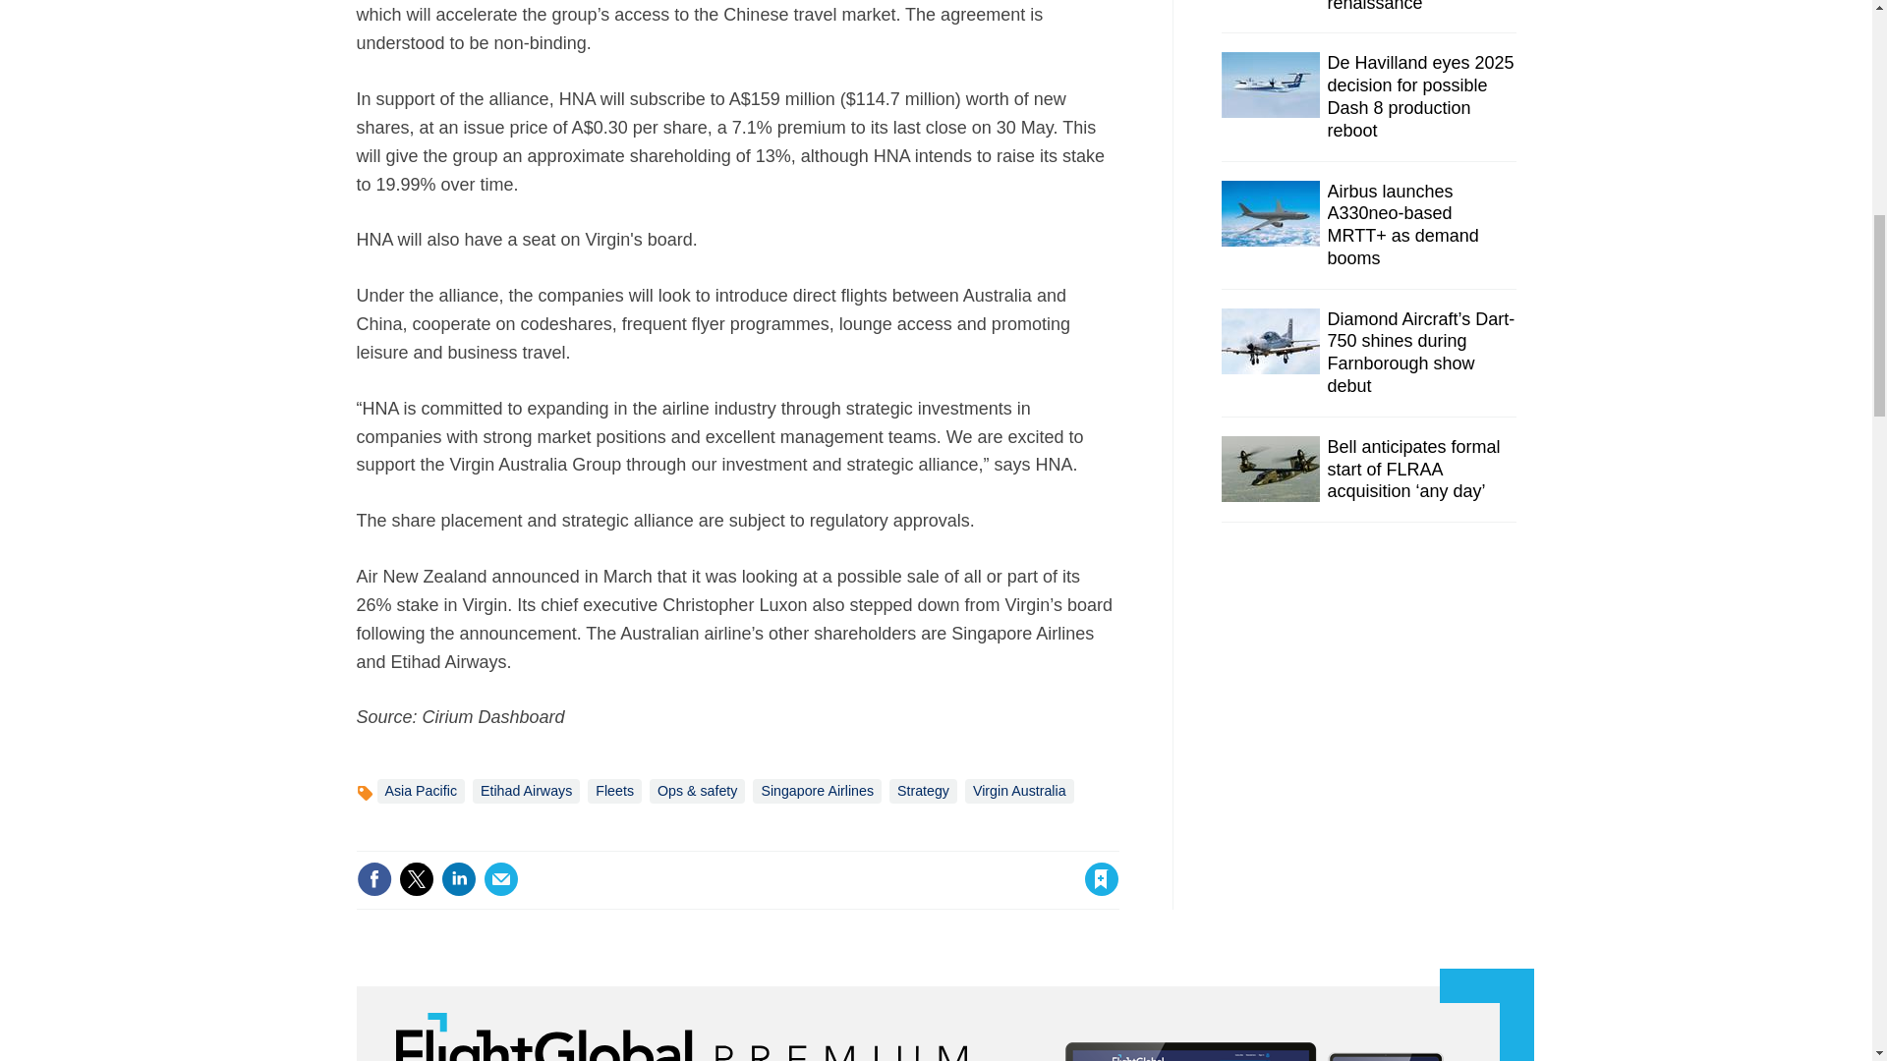 This screenshot has height=1061, width=1887. Describe the element at coordinates (501, 878) in the screenshot. I see `Email this article` at that location.